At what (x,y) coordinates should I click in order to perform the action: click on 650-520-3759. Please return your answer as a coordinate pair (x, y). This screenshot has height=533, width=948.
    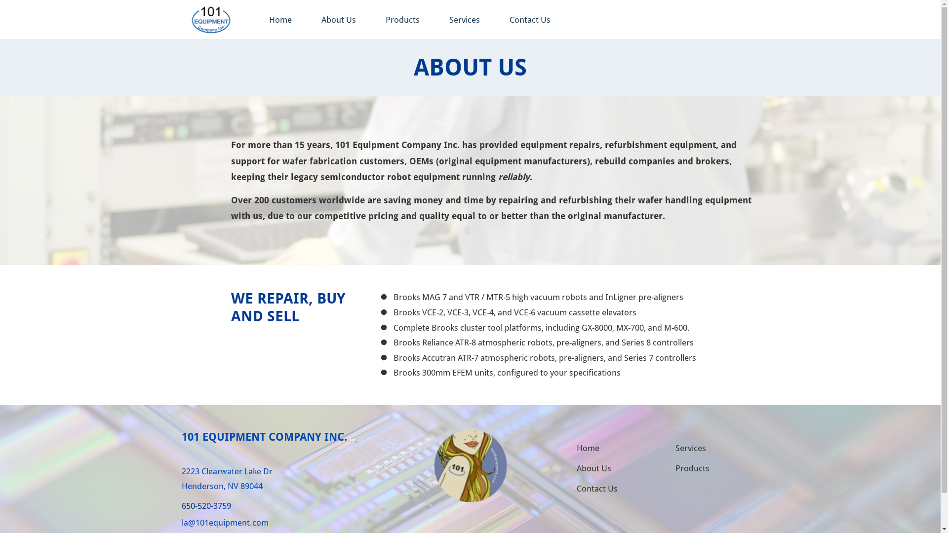
    Looking at the image, I should click on (206, 506).